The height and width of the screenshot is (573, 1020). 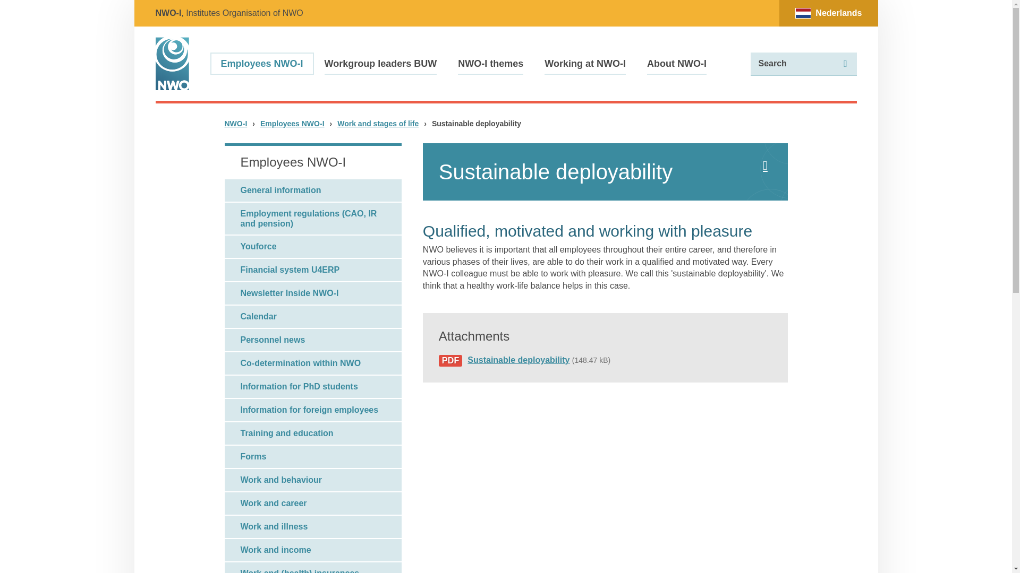 I want to click on Workgroup leaders BUW, so click(x=380, y=64).